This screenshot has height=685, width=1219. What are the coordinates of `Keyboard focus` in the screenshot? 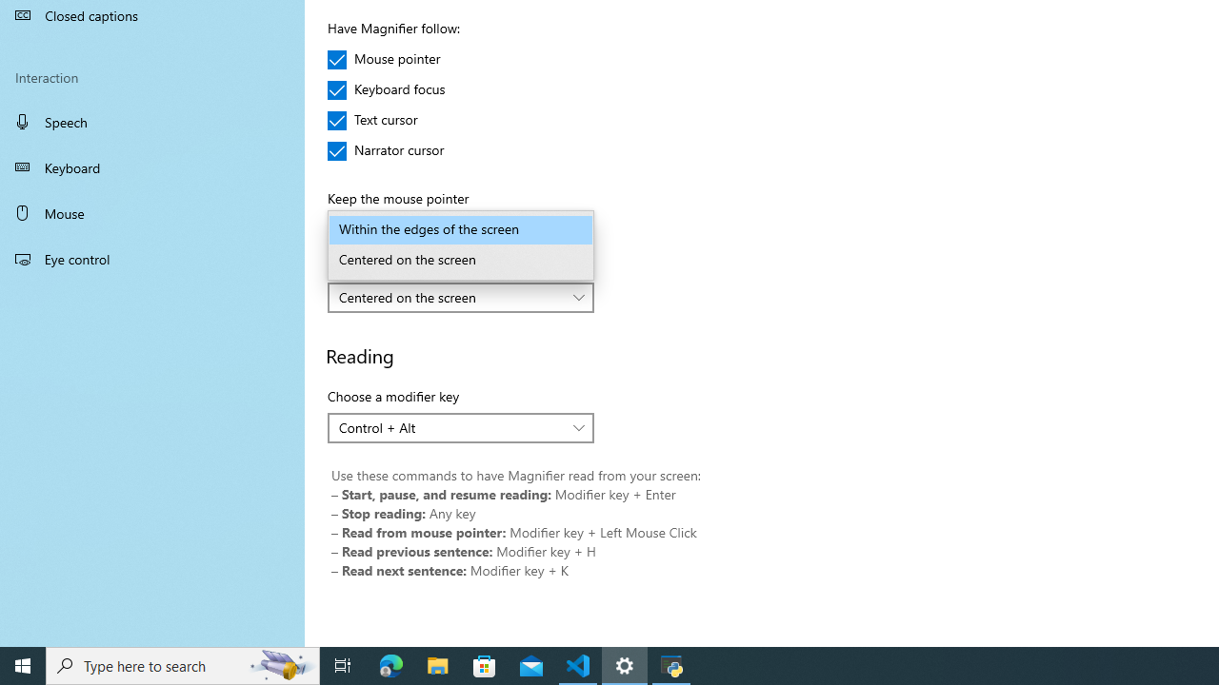 It's located at (387, 89).